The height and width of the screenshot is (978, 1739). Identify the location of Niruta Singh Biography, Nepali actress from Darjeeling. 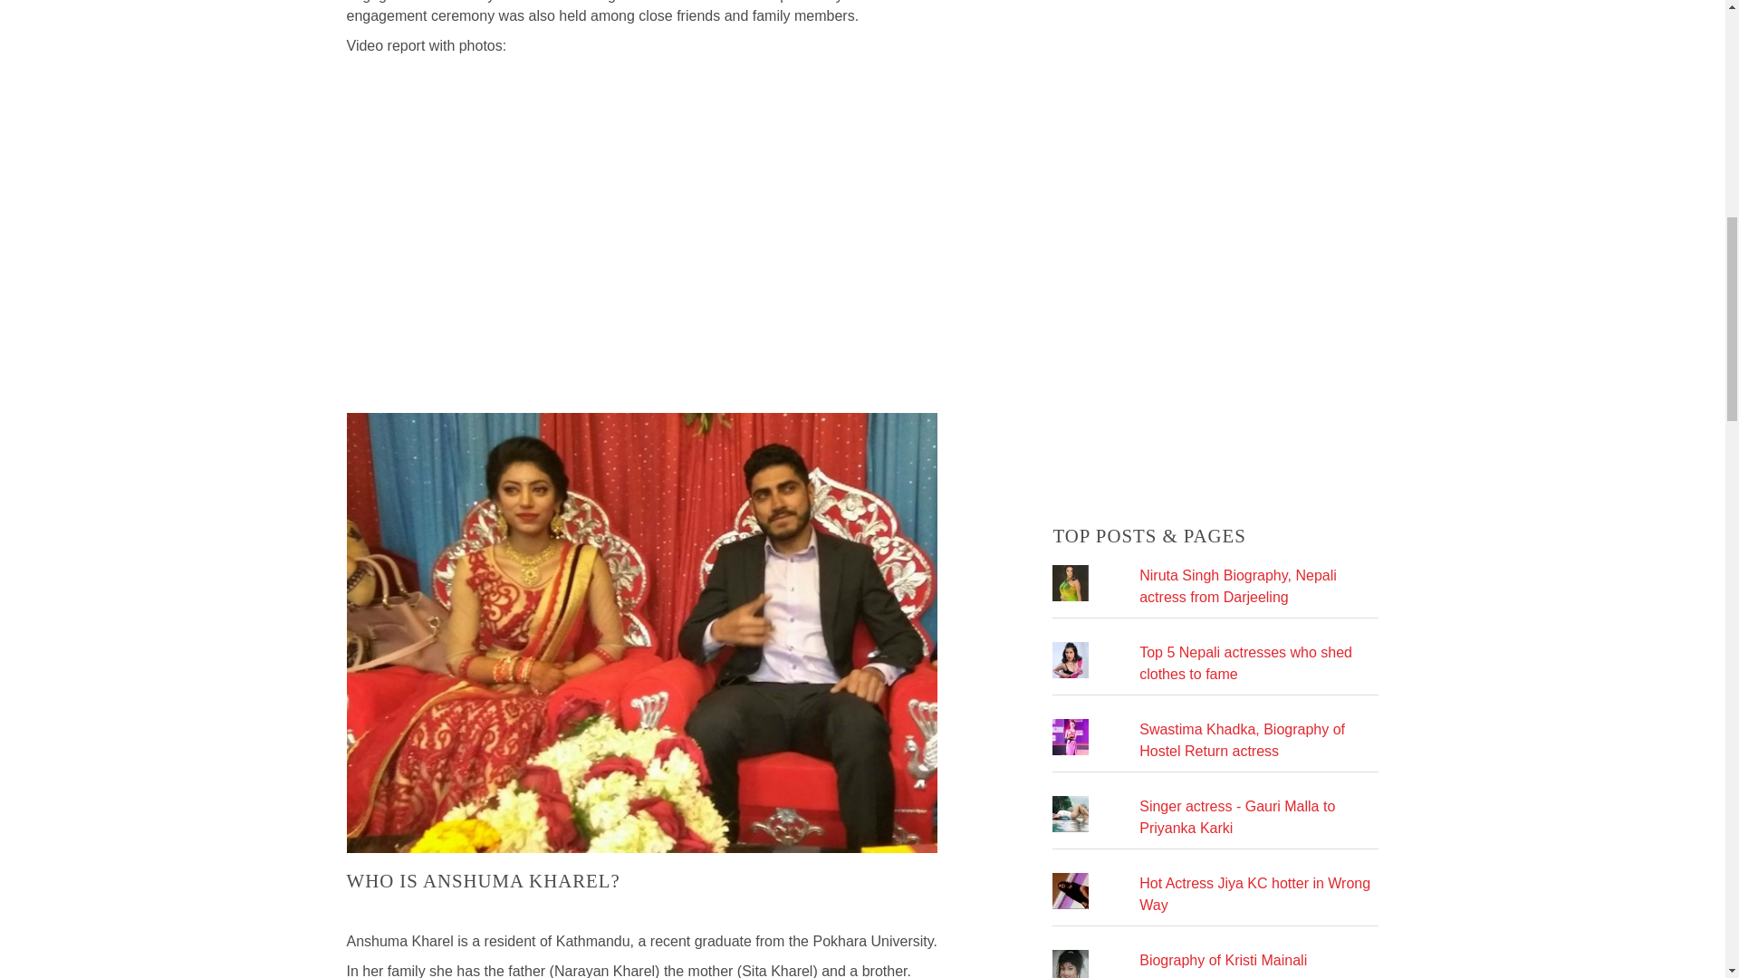
(1237, 587).